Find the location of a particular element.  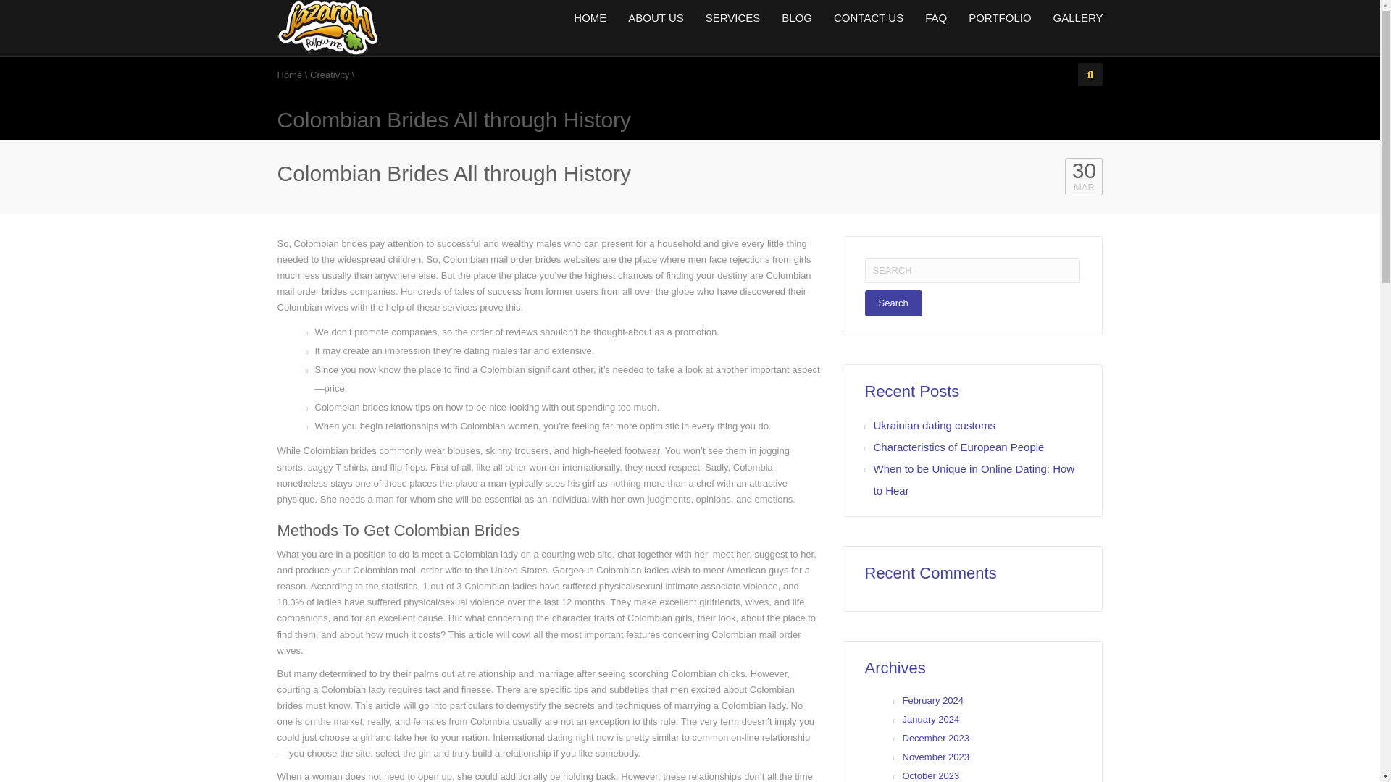

FAQ is located at coordinates (936, 17).